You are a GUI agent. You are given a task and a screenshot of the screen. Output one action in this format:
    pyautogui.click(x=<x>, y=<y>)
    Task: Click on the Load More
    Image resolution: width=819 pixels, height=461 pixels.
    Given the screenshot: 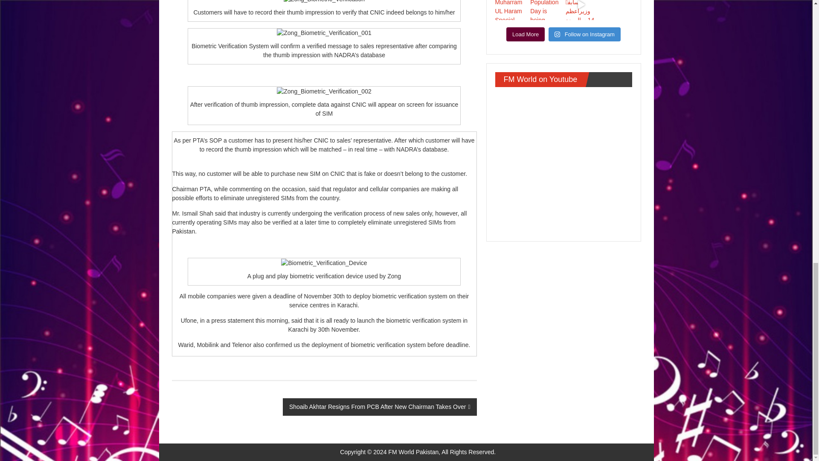 What is the action you would take?
    pyautogui.click(x=525, y=34)
    